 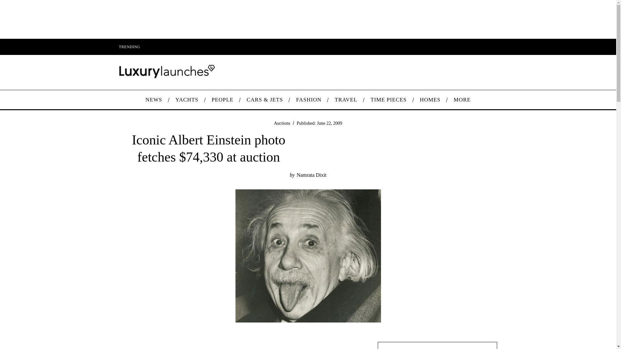 What do you see at coordinates (311, 175) in the screenshot?
I see `Namrata Dixit` at bounding box center [311, 175].